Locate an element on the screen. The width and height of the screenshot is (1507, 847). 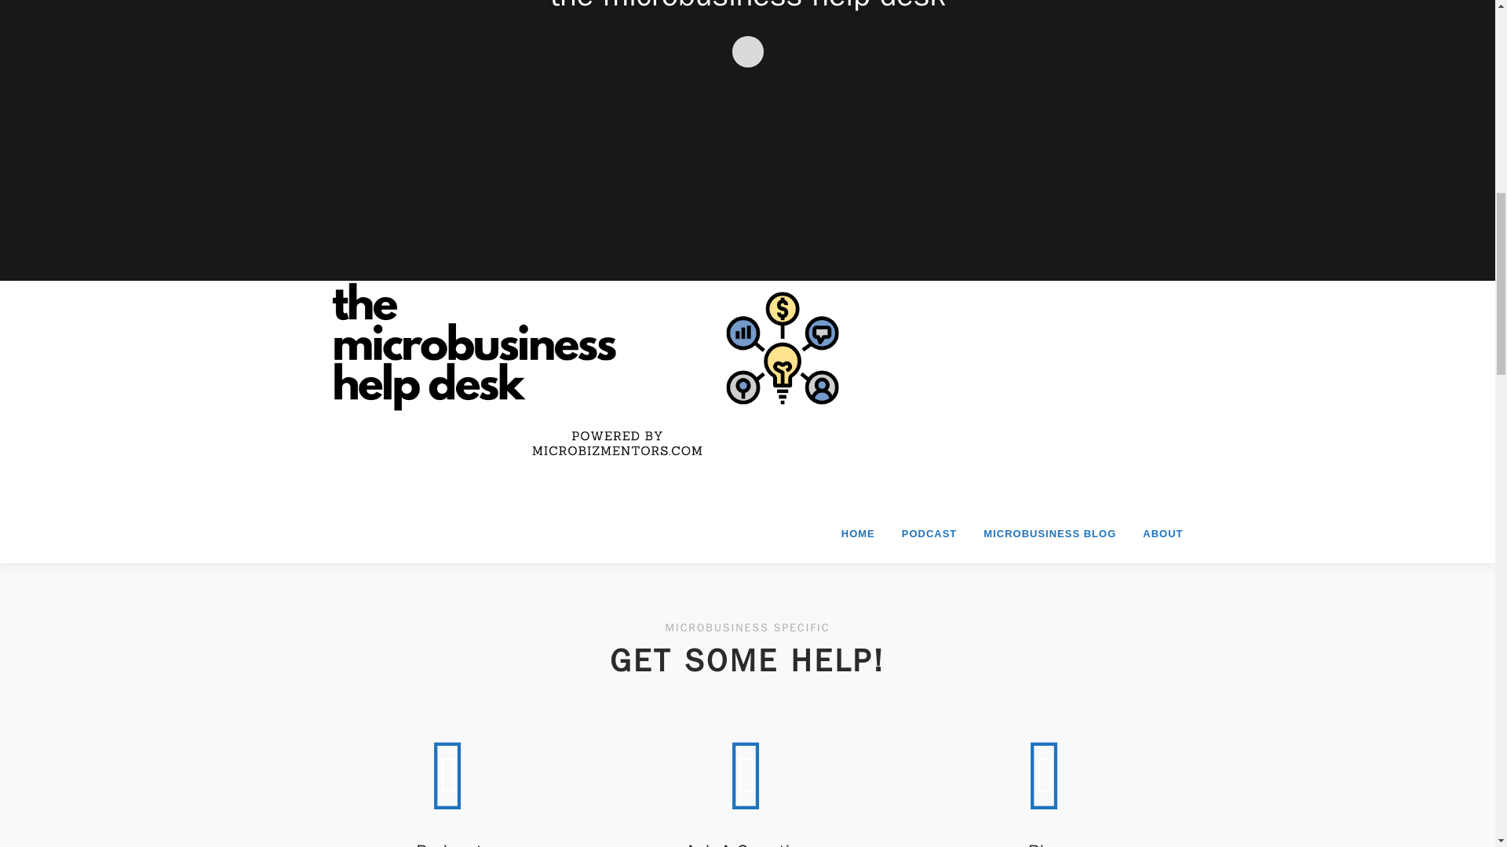
MICROBUSINESS BLOG is located at coordinates (1049, 533).